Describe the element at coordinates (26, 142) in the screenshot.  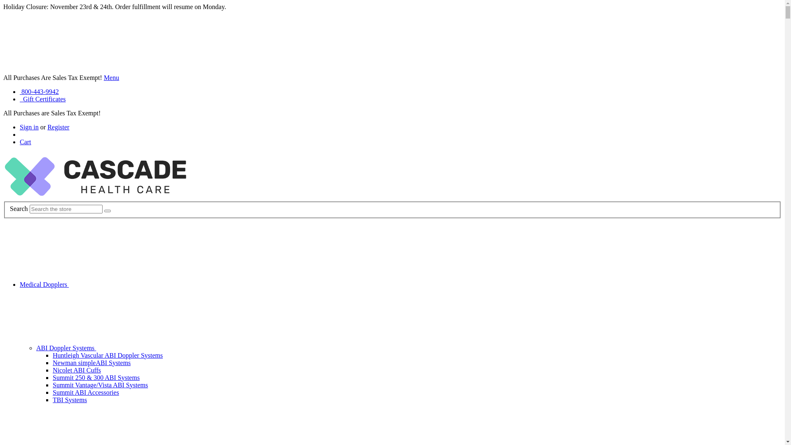
I see `Cart` at that location.